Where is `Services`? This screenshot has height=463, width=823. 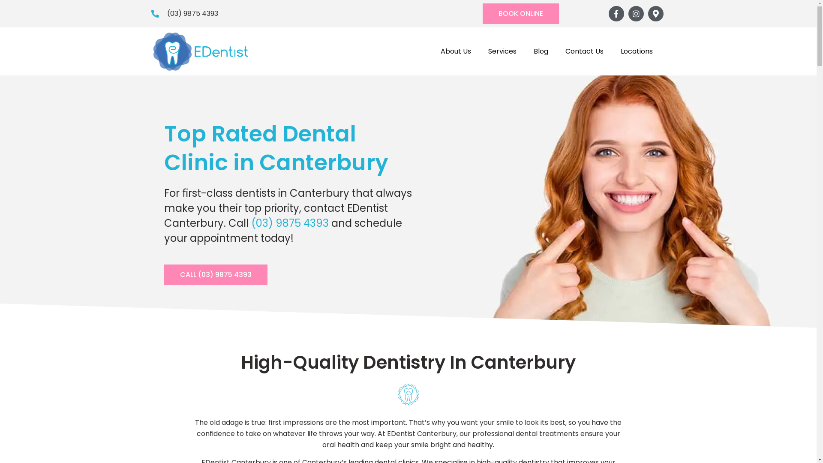 Services is located at coordinates (502, 51).